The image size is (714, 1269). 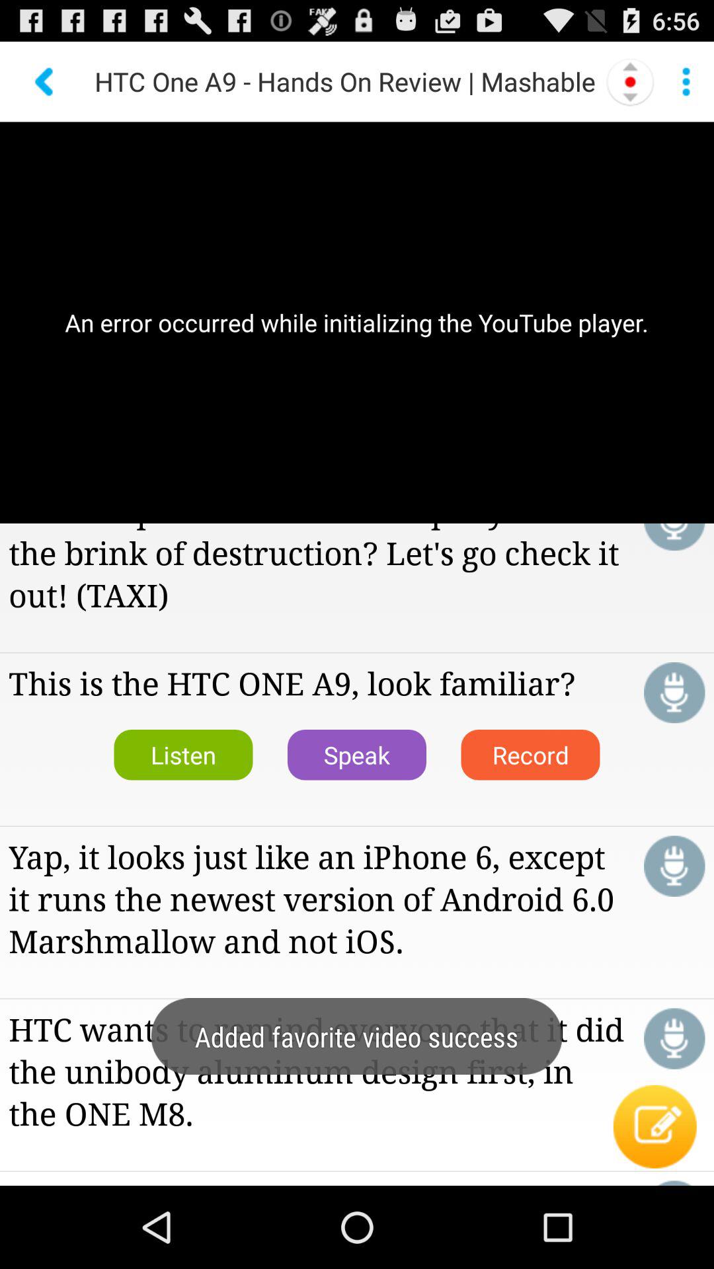 What do you see at coordinates (45, 82) in the screenshot?
I see `go to previous` at bounding box center [45, 82].